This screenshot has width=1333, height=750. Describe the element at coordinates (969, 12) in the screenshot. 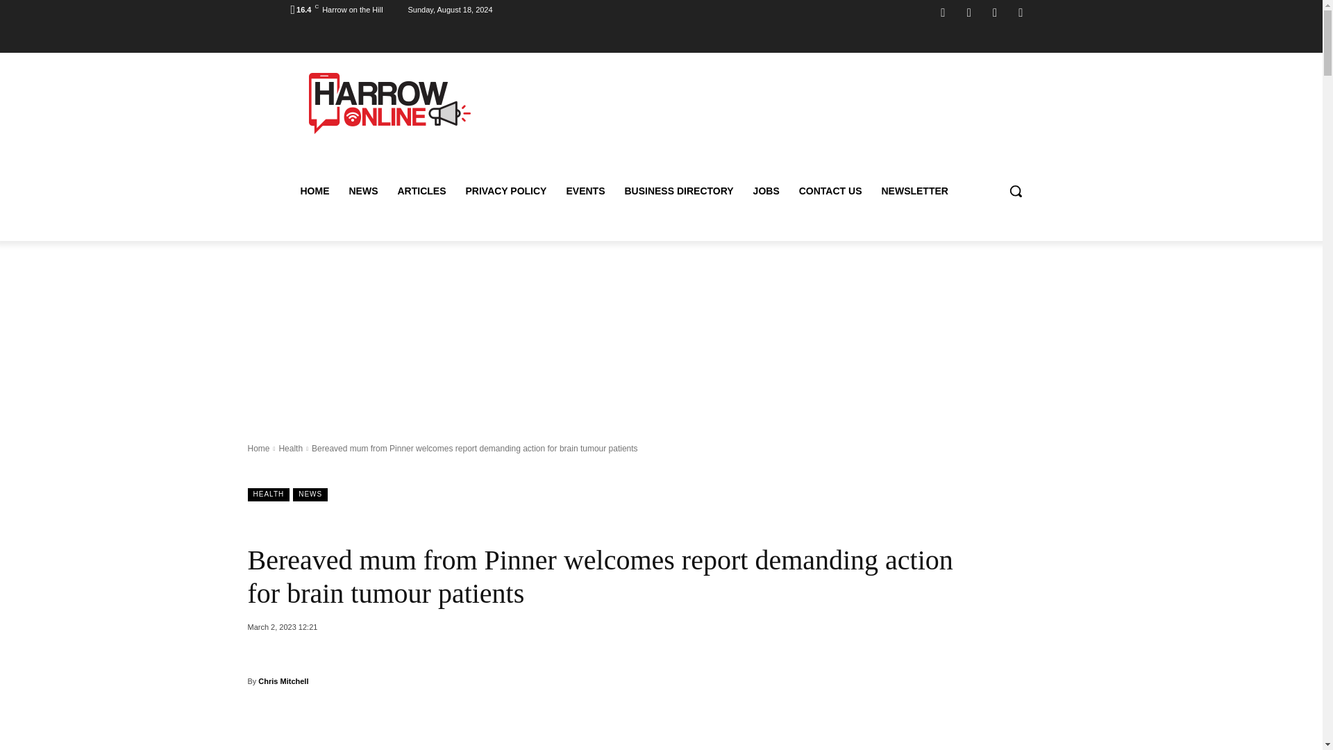

I see `Instagram` at that location.